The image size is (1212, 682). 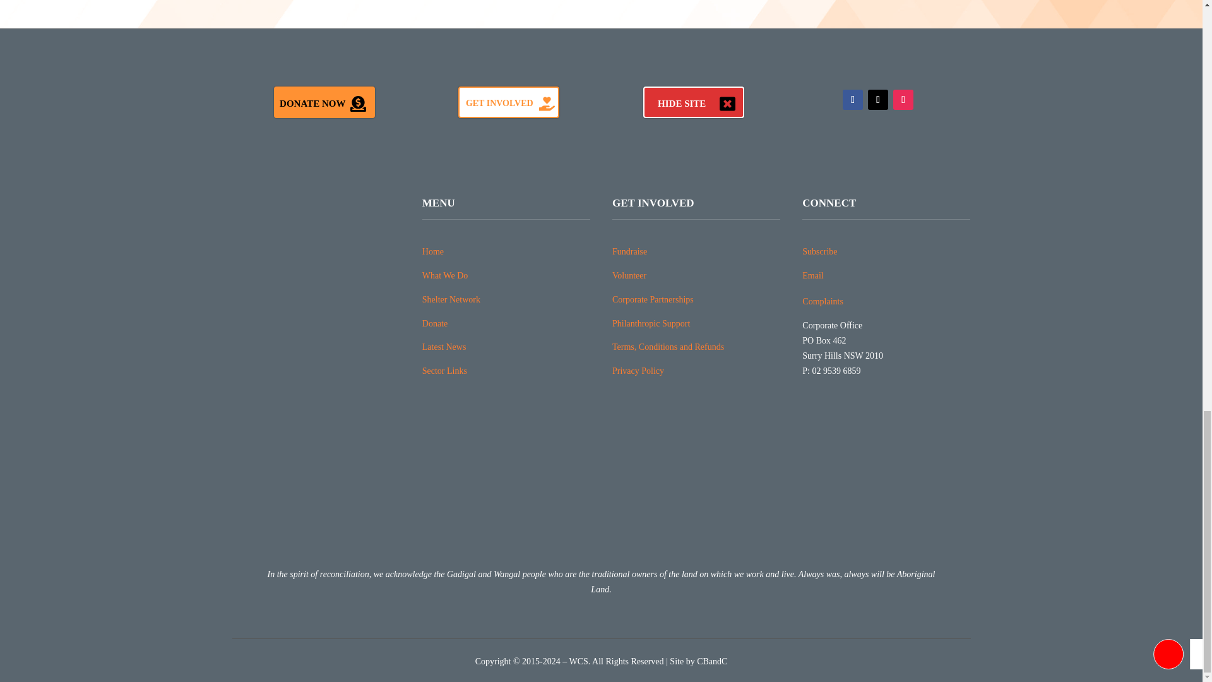 What do you see at coordinates (444, 275) in the screenshot?
I see `What Do We Do?` at bounding box center [444, 275].